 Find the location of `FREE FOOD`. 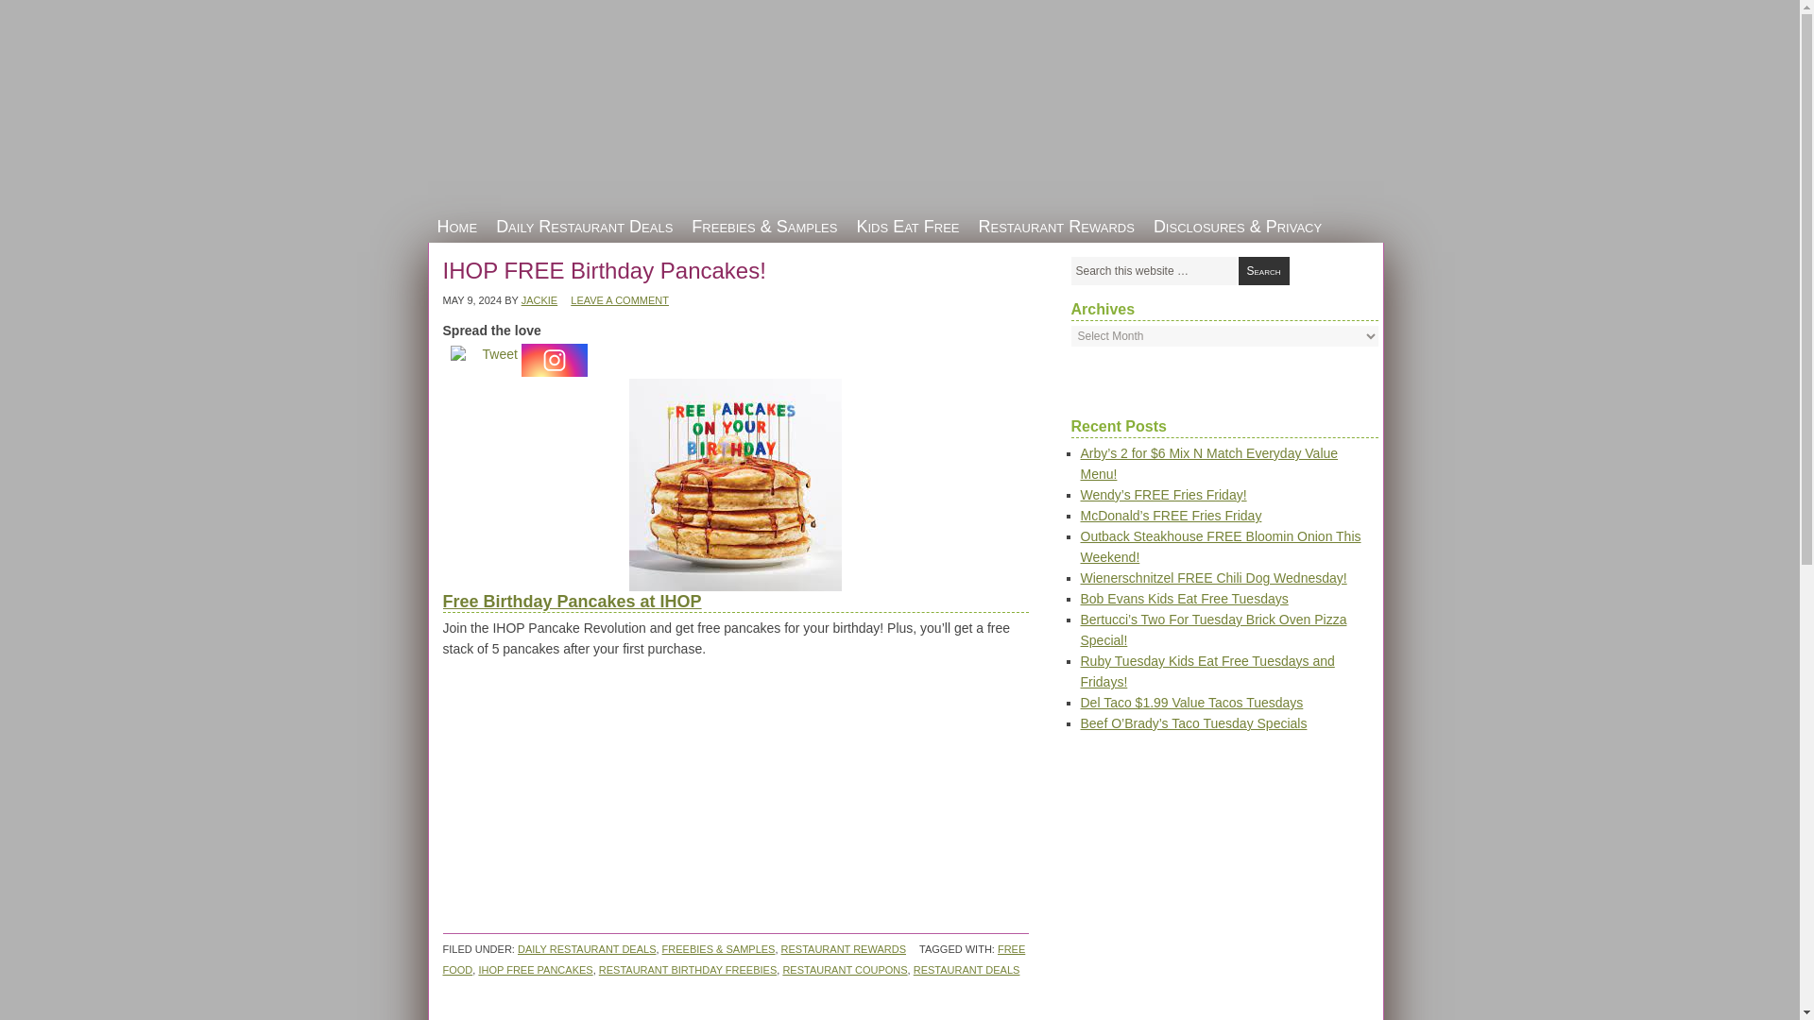

FREE FOOD is located at coordinates (733, 960).